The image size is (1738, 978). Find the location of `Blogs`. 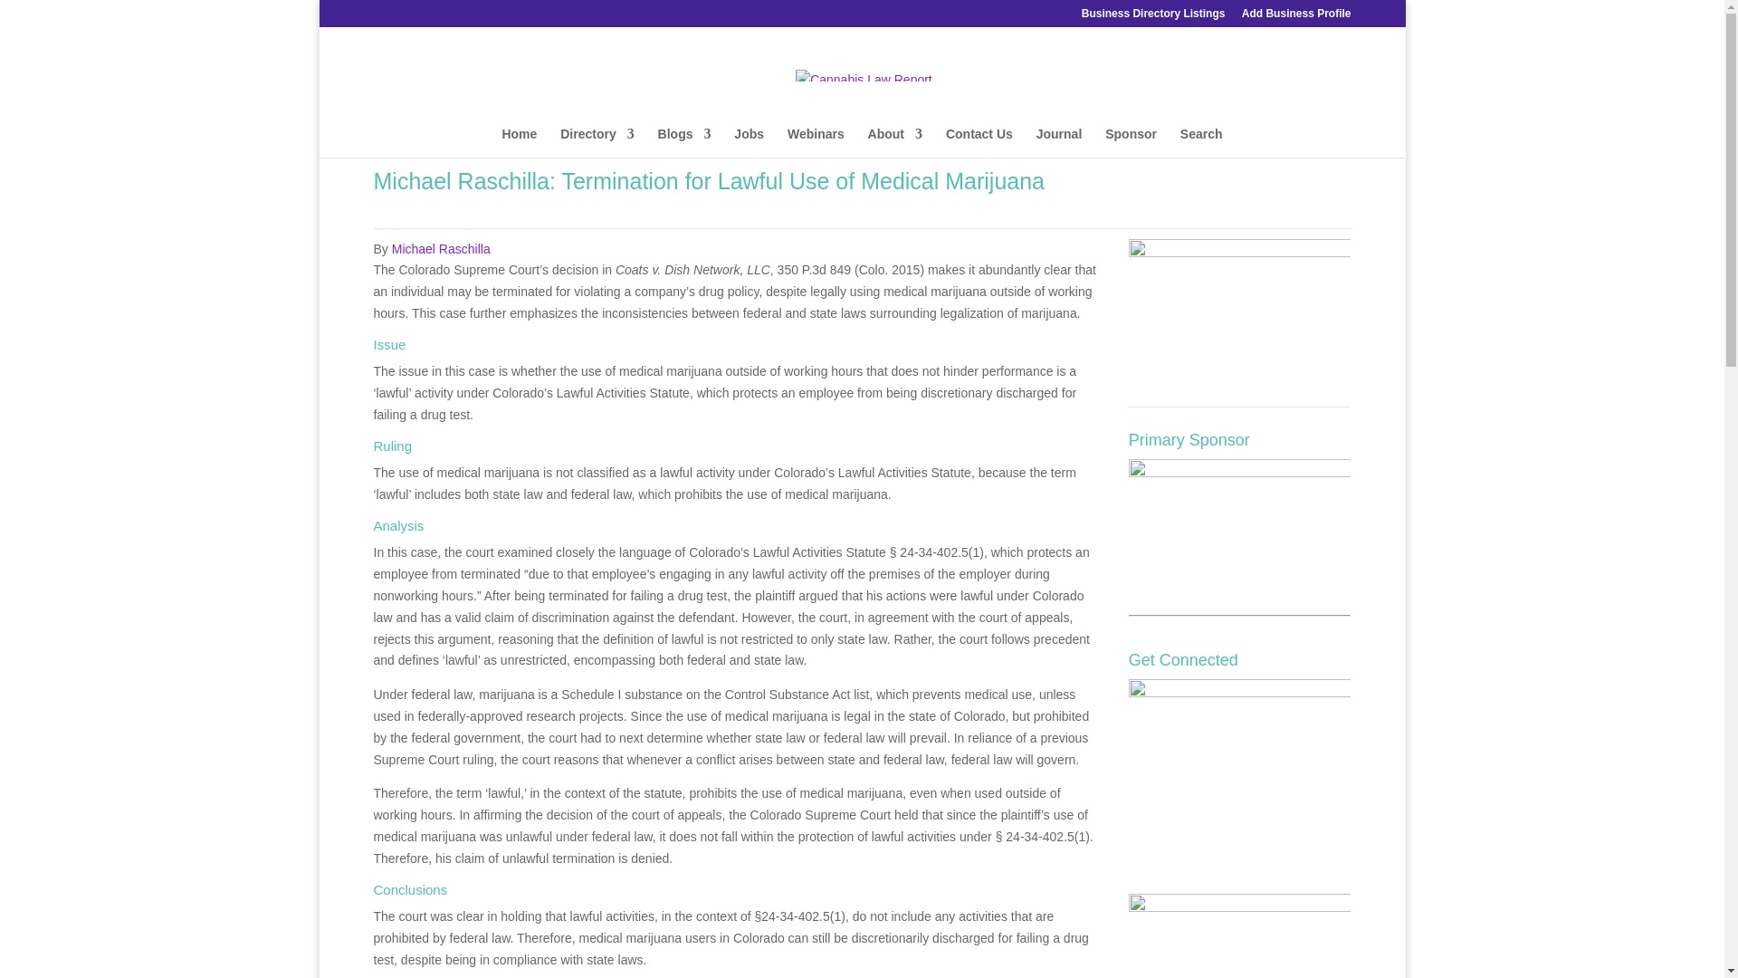

Blogs is located at coordinates (684, 142).